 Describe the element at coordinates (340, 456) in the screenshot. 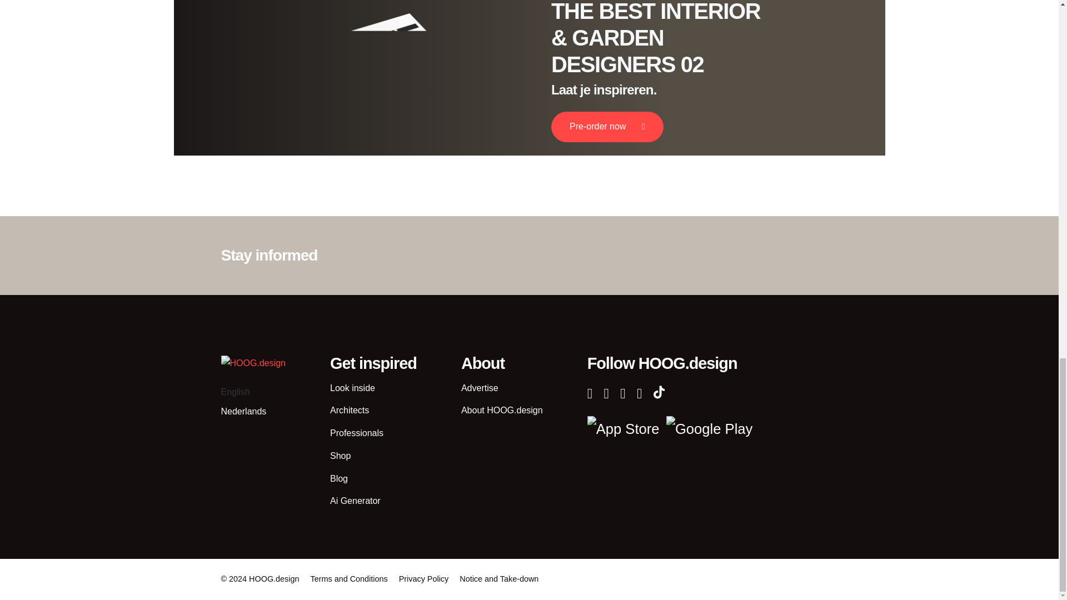

I see `Shop` at that location.